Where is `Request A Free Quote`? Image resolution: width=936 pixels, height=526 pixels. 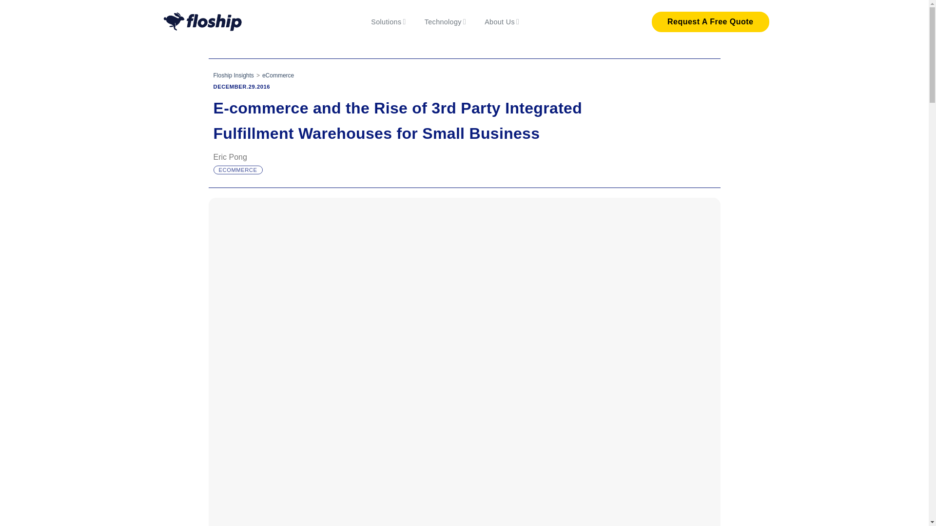
Request A Free Quote is located at coordinates (710, 21).